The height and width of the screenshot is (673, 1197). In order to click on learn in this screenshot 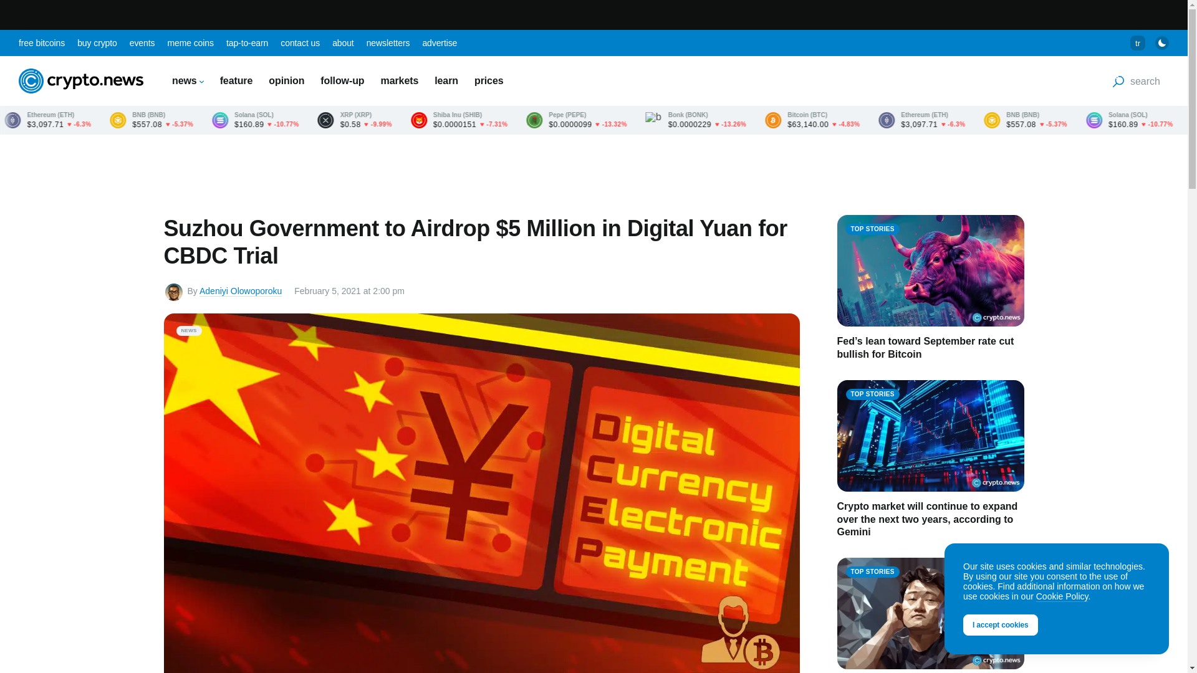, I will do `click(446, 80)`.